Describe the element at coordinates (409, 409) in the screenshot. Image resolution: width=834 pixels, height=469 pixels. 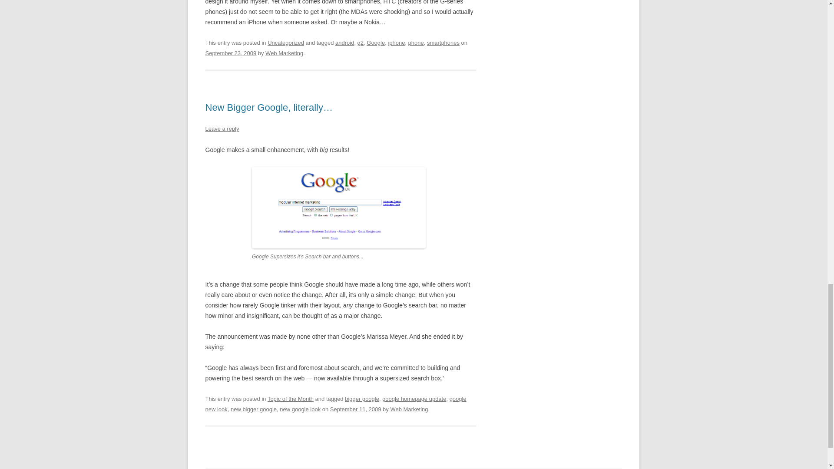
I see `Web Marketing` at that location.